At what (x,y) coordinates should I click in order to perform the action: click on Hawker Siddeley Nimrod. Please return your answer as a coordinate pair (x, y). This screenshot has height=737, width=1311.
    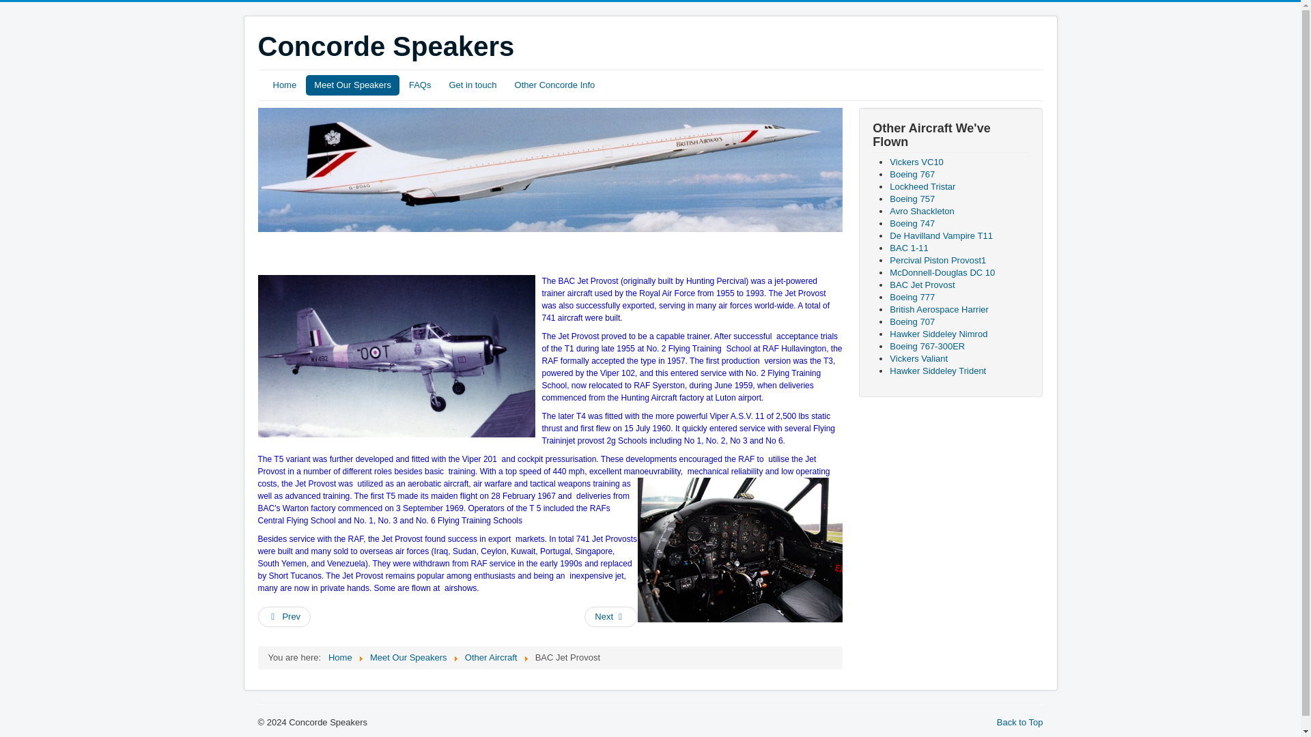
    Looking at the image, I should click on (938, 333).